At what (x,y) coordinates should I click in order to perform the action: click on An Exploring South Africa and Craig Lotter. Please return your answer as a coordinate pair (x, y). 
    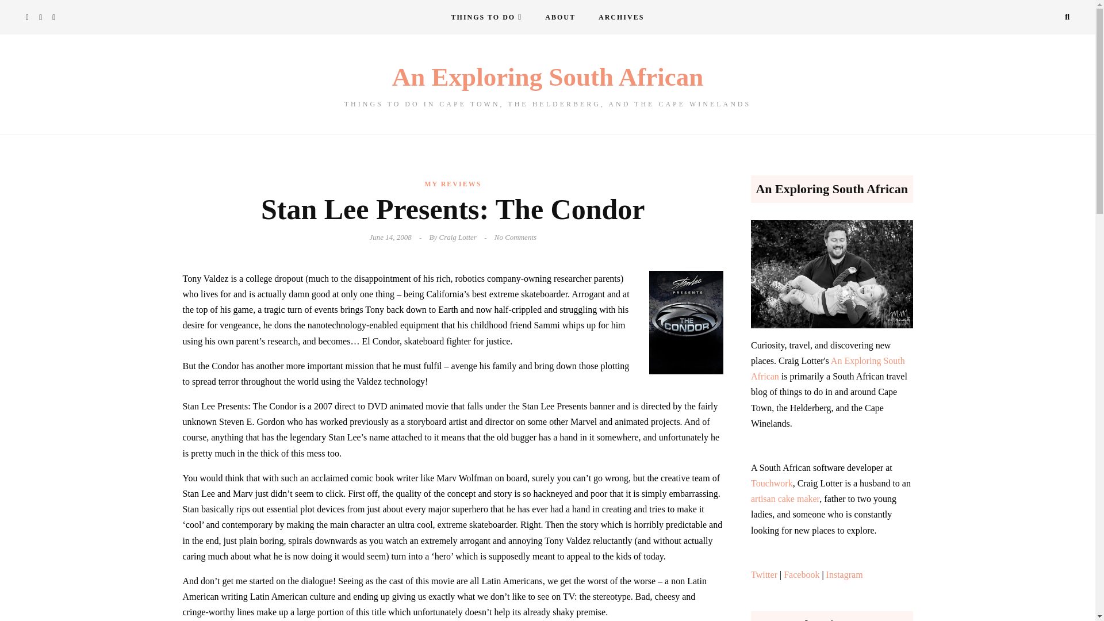
    Looking at the image, I should click on (560, 17).